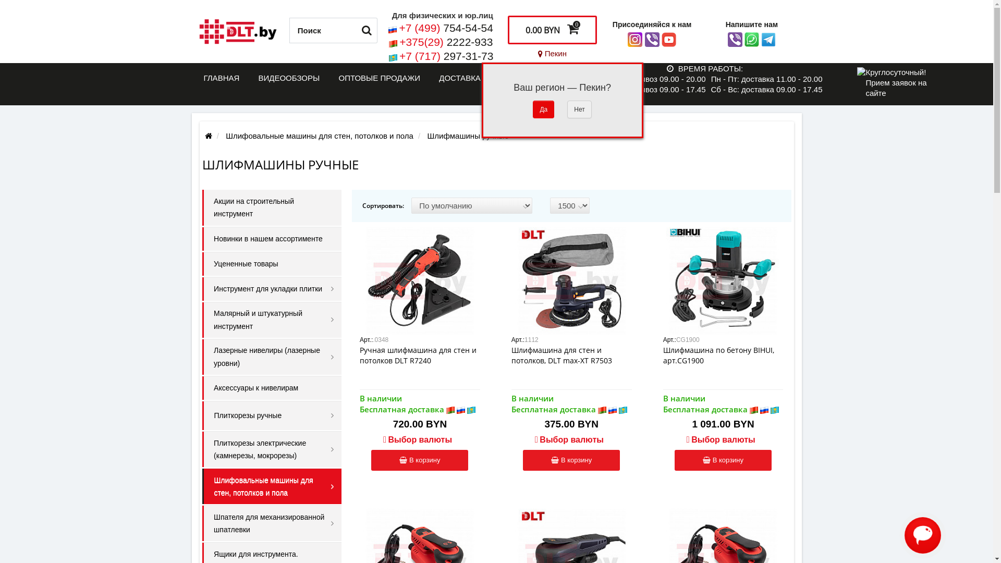 The height and width of the screenshot is (563, 1001). What do you see at coordinates (553, 30) in the screenshot?
I see `0.00 BYN
0` at bounding box center [553, 30].